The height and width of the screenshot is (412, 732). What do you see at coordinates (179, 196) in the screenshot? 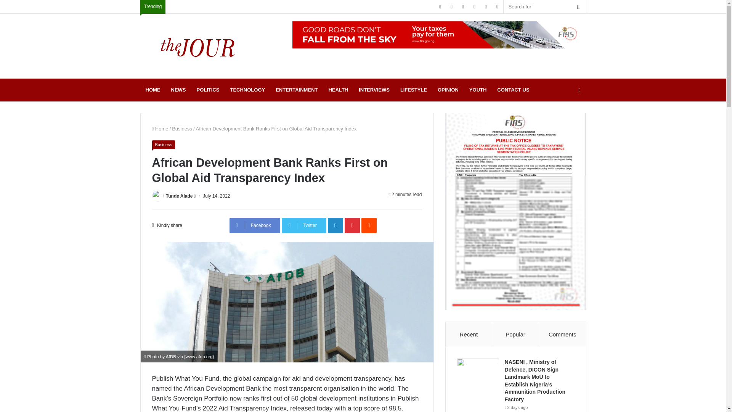
I see `Tunde Alade` at bounding box center [179, 196].